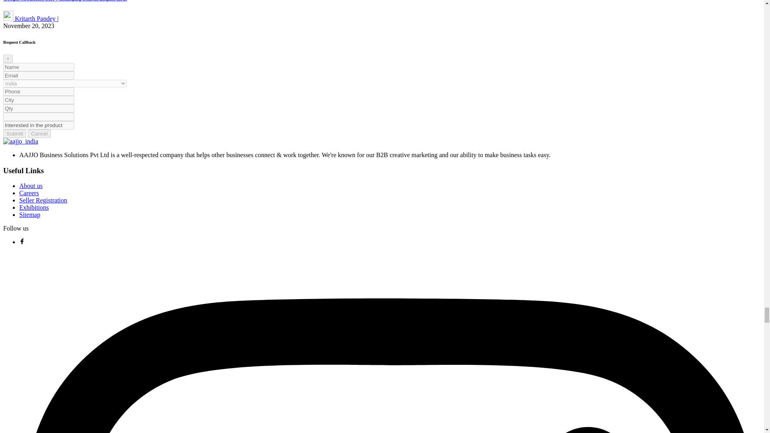 This screenshot has height=433, width=770. I want to click on Home, so click(20, 141).